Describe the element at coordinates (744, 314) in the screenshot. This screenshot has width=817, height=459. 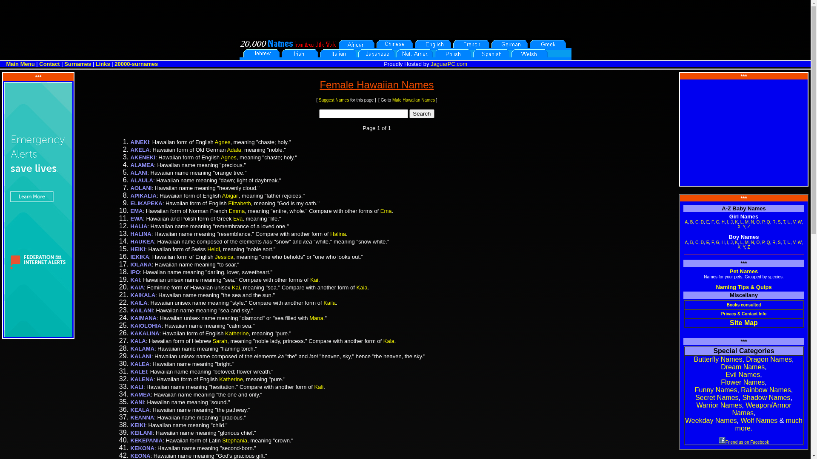
I see `Privacy & Contact Info` at that location.